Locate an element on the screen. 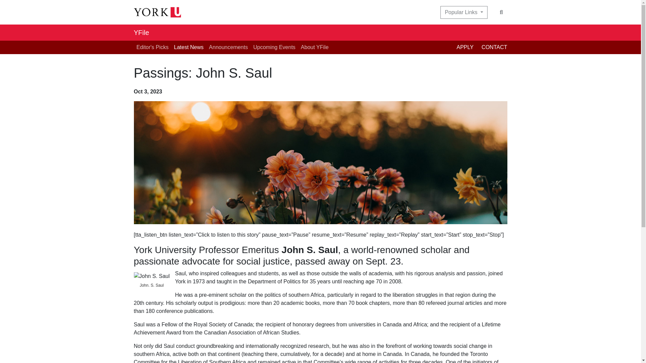  YFile is located at coordinates (141, 32).